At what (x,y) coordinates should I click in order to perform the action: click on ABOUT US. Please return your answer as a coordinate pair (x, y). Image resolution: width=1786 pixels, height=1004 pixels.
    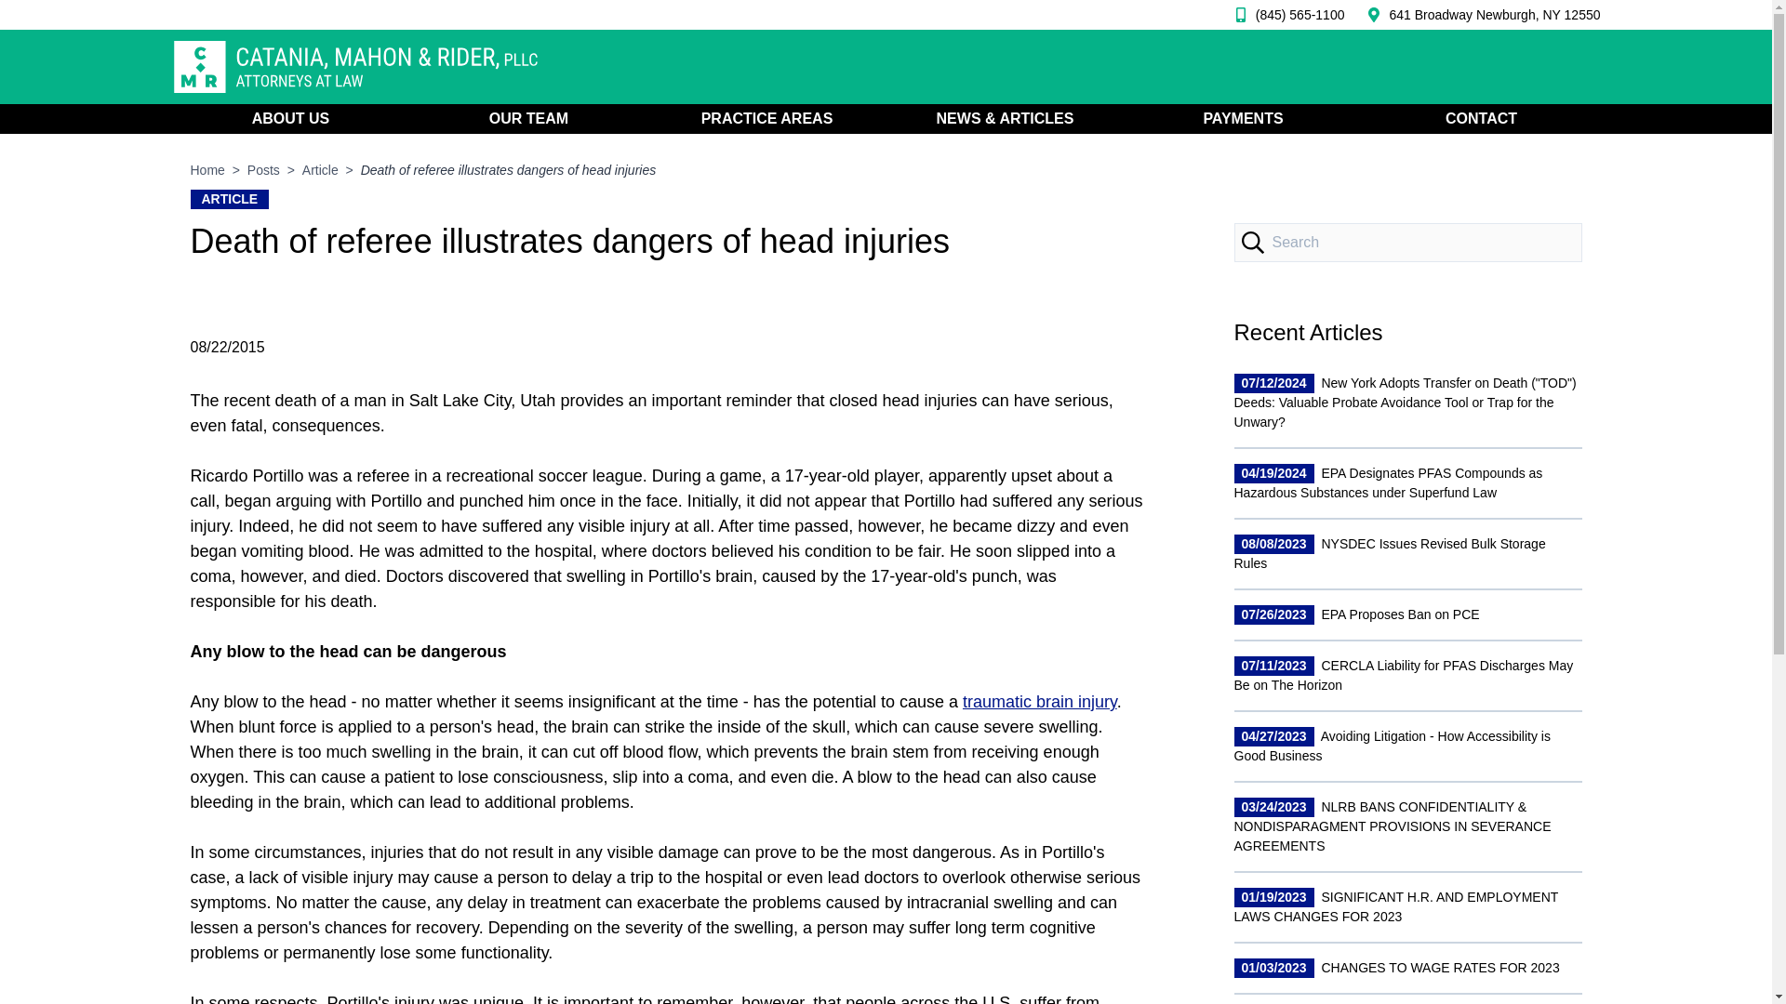
    Looking at the image, I should click on (290, 119).